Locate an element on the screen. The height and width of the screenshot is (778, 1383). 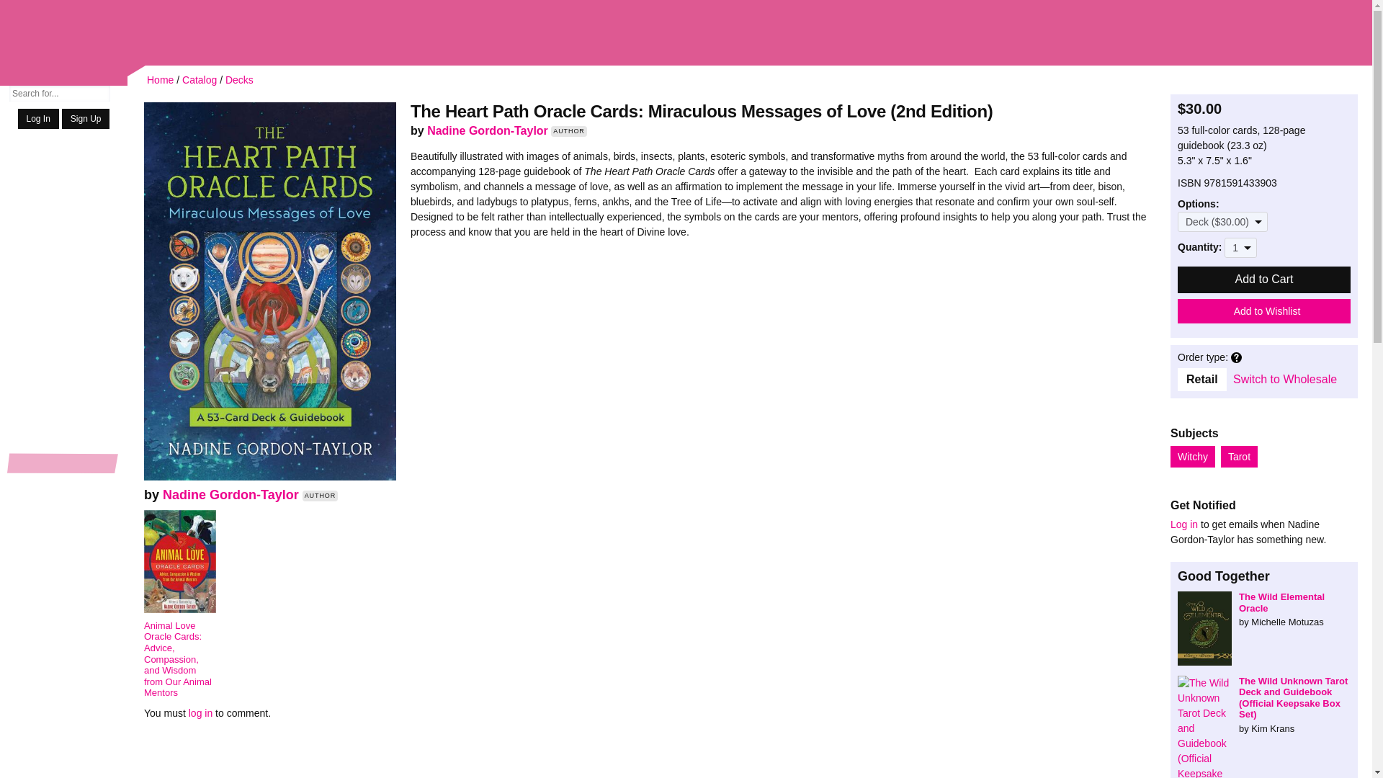
Stickers is located at coordinates (63, 307).